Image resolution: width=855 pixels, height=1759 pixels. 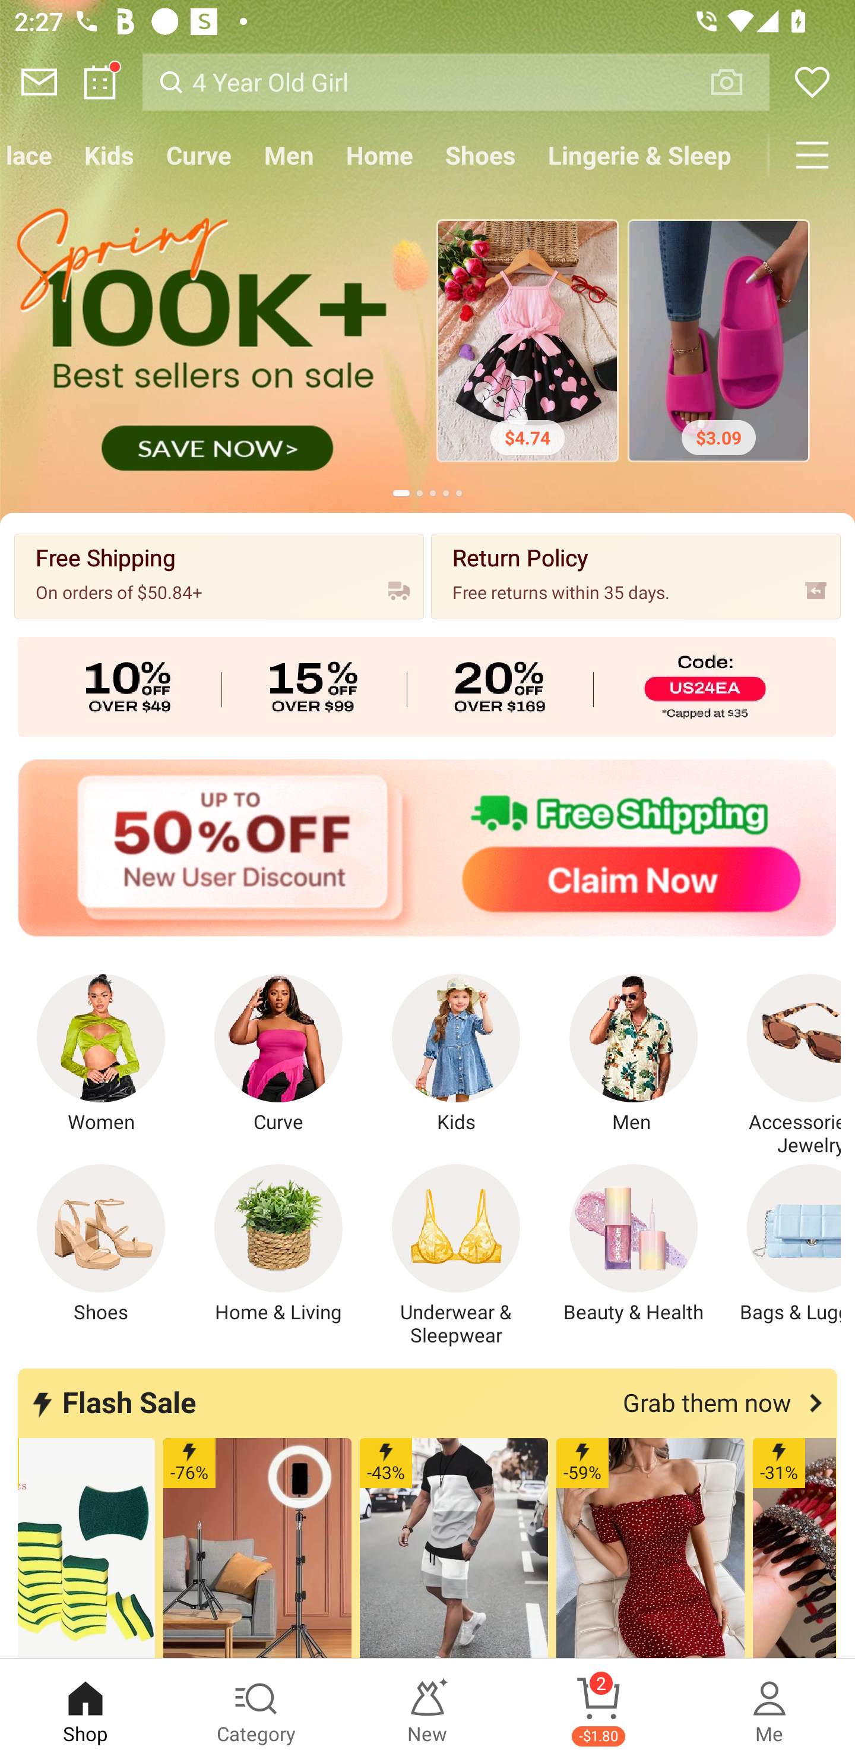 What do you see at coordinates (427, 1709) in the screenshot?
I see `New` at bounding box center [427, 1709].